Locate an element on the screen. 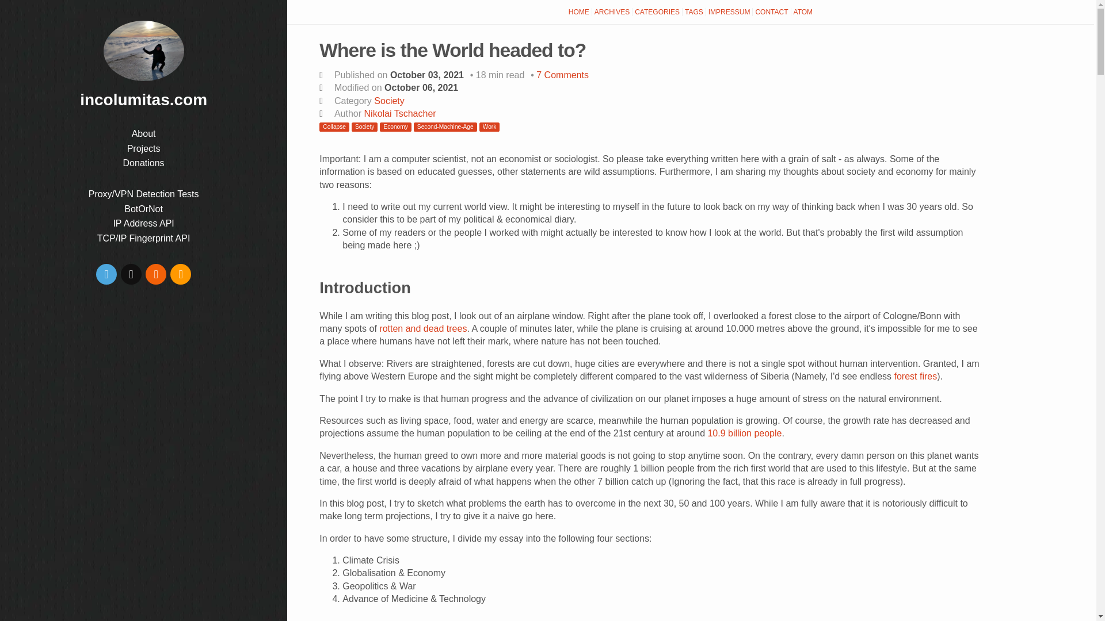  Society is located at coordinates (389, 101).